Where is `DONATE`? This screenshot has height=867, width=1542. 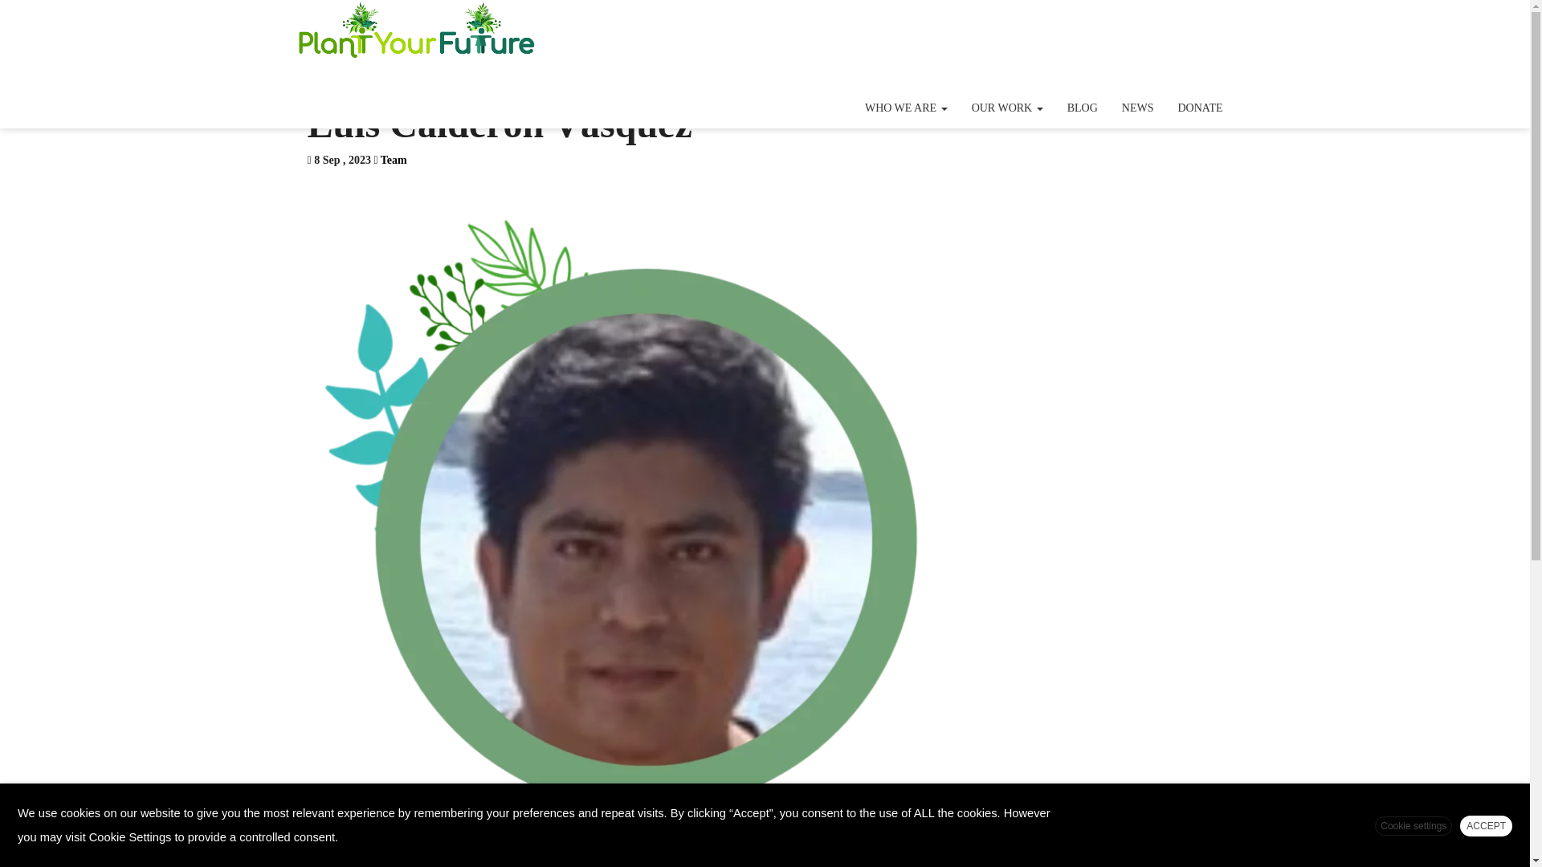 DONATE is located at coordinates (1200, 108).